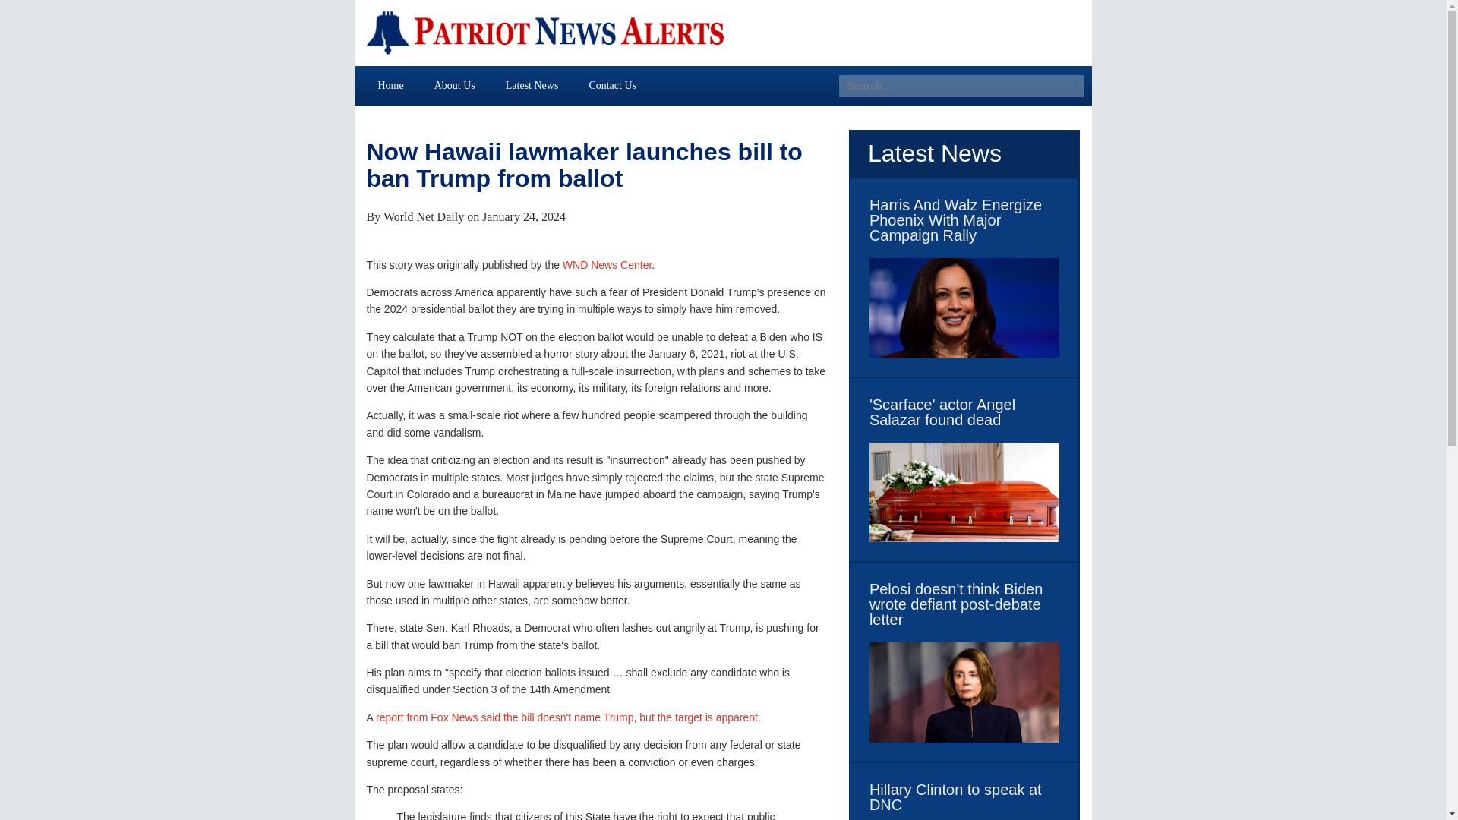 The image size is (1458, 820). Describe the element at coordinates (954, 87) in the screenshot. I see `Search for:` at that location.